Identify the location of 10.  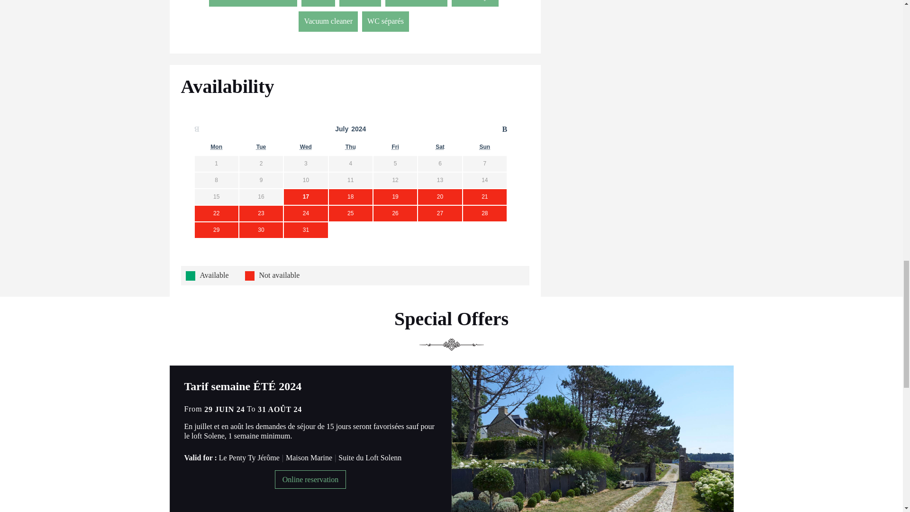
(305, 180).